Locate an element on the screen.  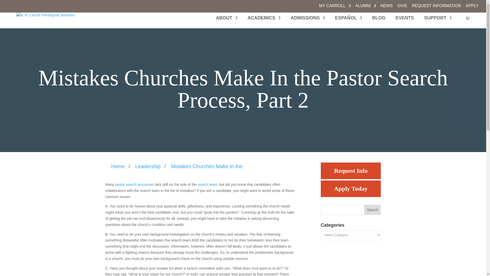
NEWS is located at coordinates (387, 7).